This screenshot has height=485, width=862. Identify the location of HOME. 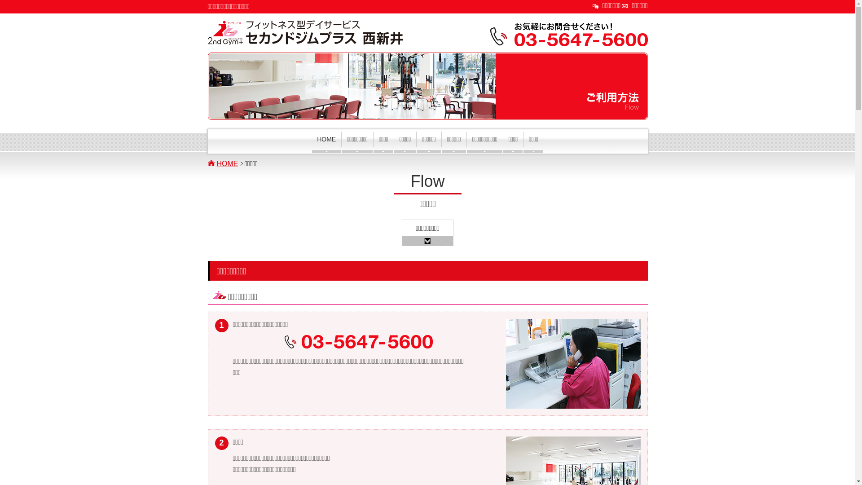
(326, 143).